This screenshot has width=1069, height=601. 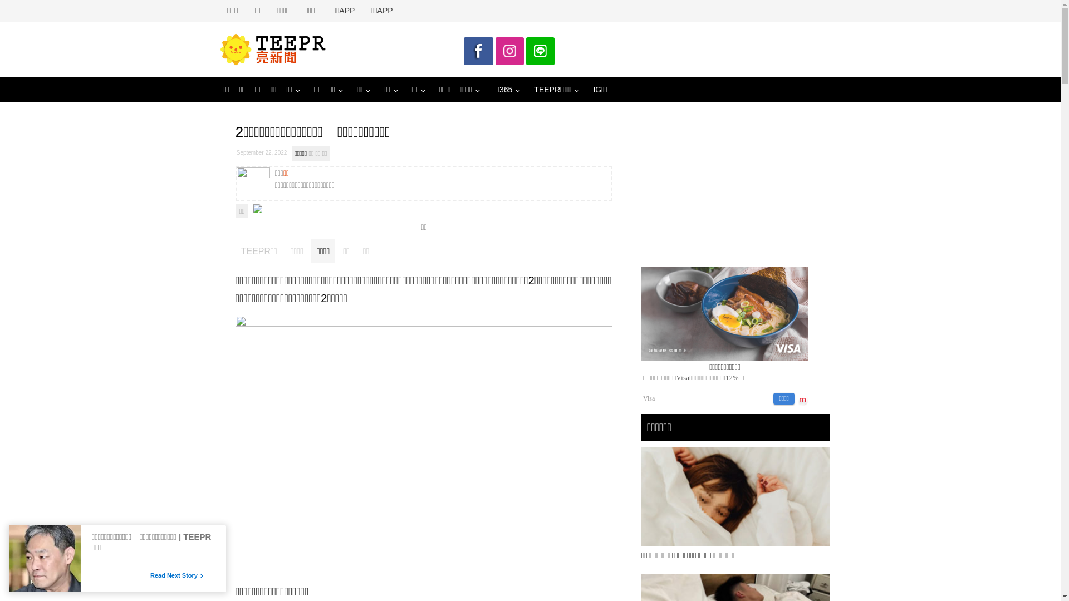 What do you see at coordinates (163, 547) in the screenshot?
I see `Sponsored` at bounding box center [163, 547].